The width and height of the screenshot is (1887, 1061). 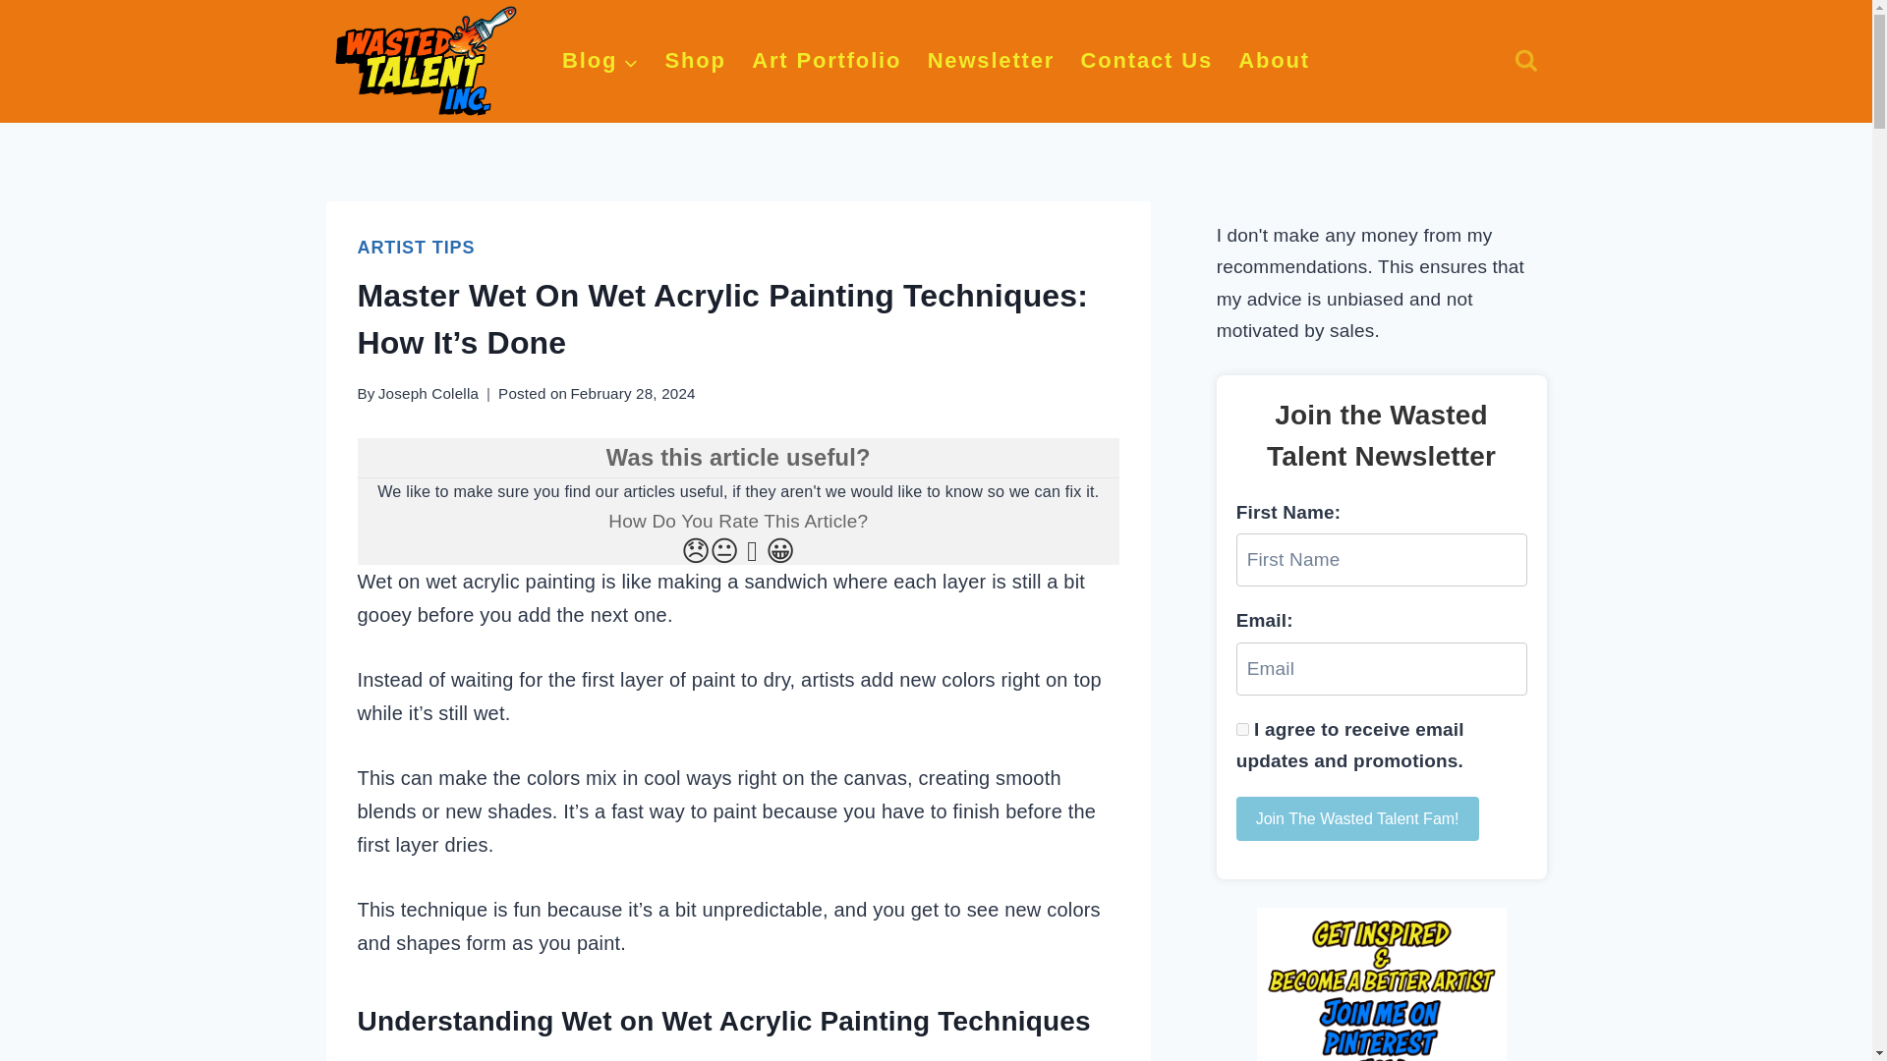 I want to click on Art Portfolio, so click(x=826, y=61).